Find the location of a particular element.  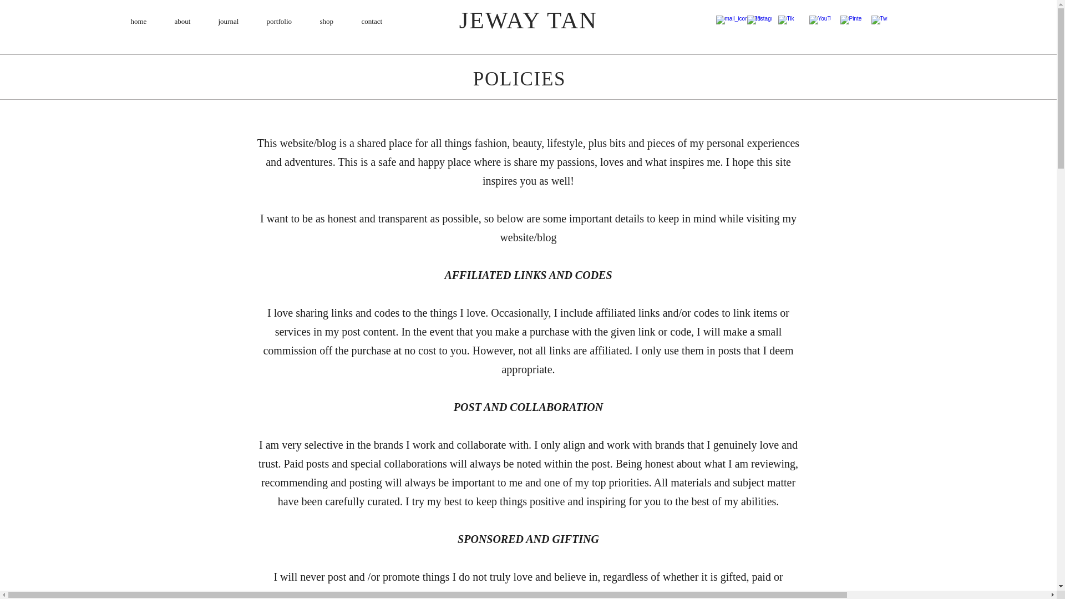

contact is located at coordinates (372, 21).